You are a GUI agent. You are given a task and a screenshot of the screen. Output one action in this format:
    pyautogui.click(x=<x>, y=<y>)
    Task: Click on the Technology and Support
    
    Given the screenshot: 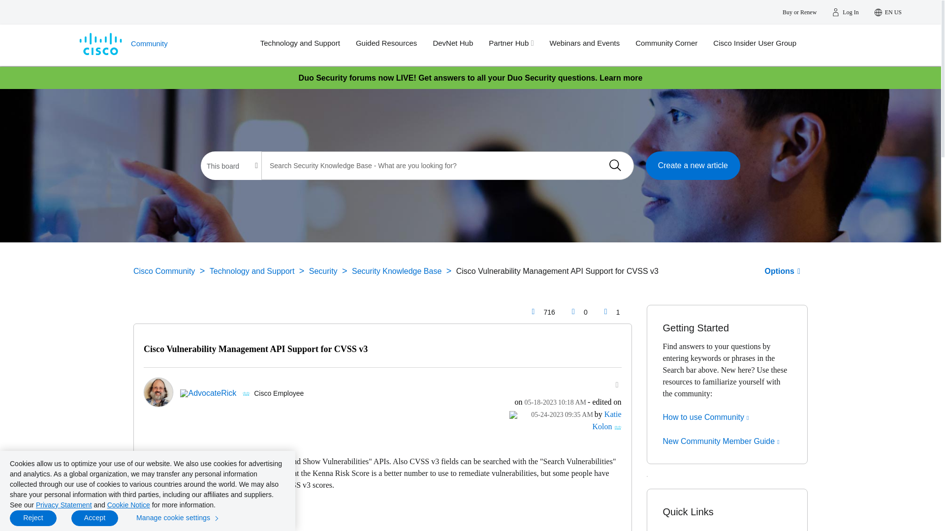 What is the action you would take?
    pyautogui.click(x=308, y=43)
    